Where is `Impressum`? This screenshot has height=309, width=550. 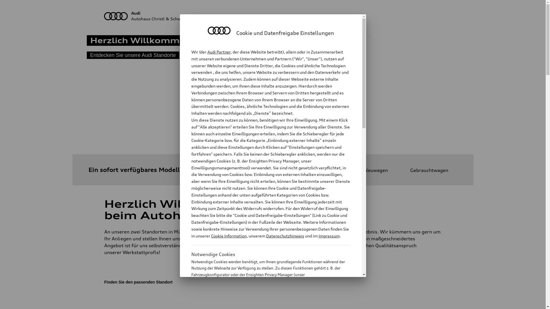
Impressum is located at coordinates (329, 236).